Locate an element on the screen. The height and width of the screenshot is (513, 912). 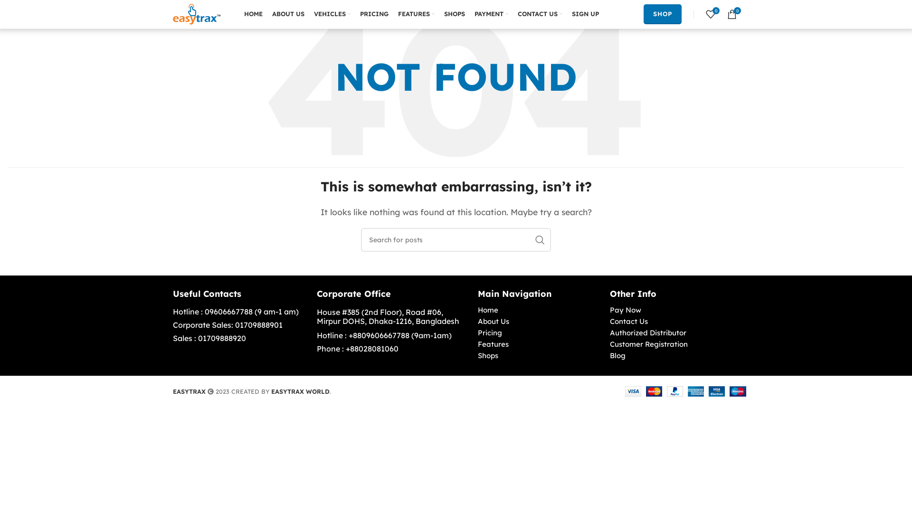
Pricing is located at coordinates (539, 333).